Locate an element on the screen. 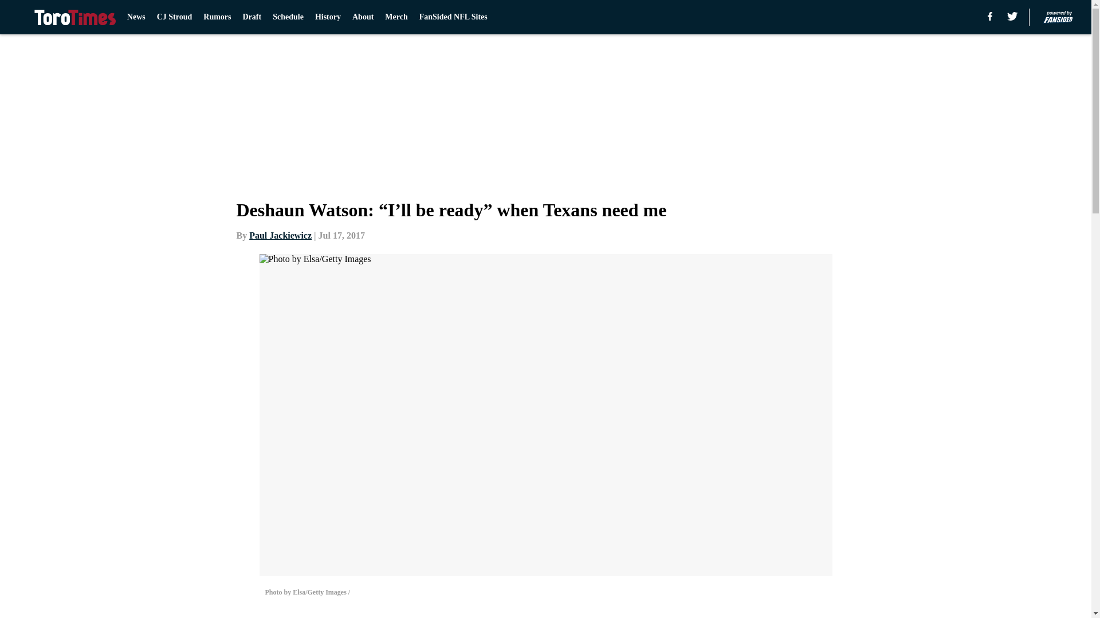 The width and height of the screenshot is (1100, 618). Merch is located at coordinates (396, 17).